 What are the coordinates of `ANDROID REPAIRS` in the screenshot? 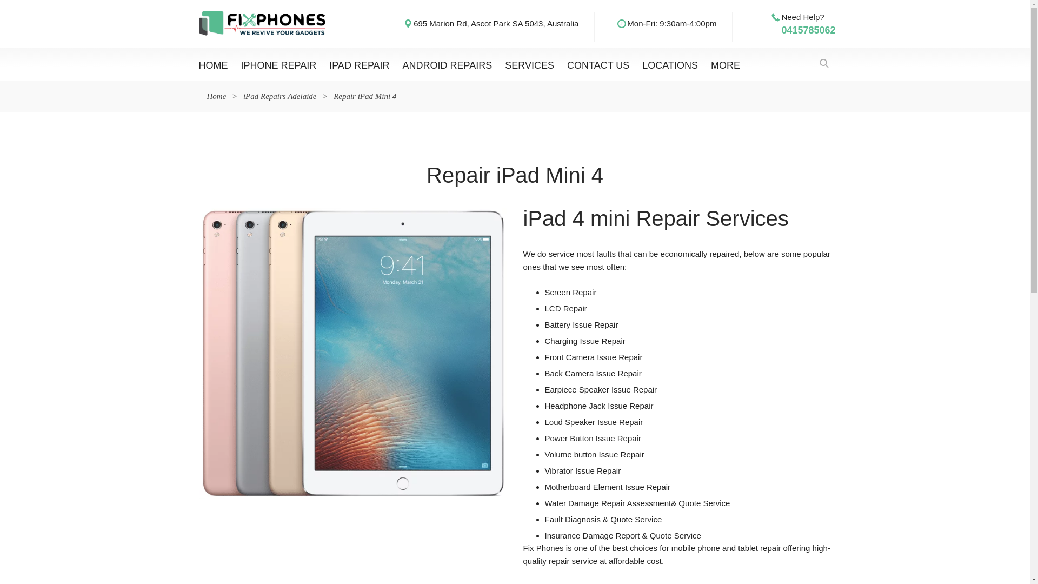 It's located at (448, 64).